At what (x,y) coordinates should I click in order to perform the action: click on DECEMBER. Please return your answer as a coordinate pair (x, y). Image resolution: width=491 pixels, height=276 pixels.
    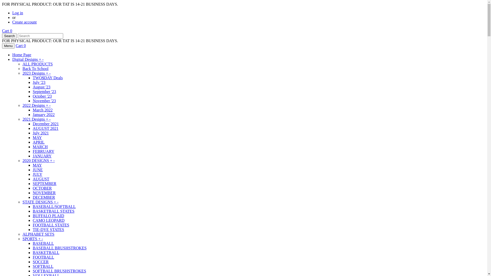
    Looking at the image, I should click on (44, 197).